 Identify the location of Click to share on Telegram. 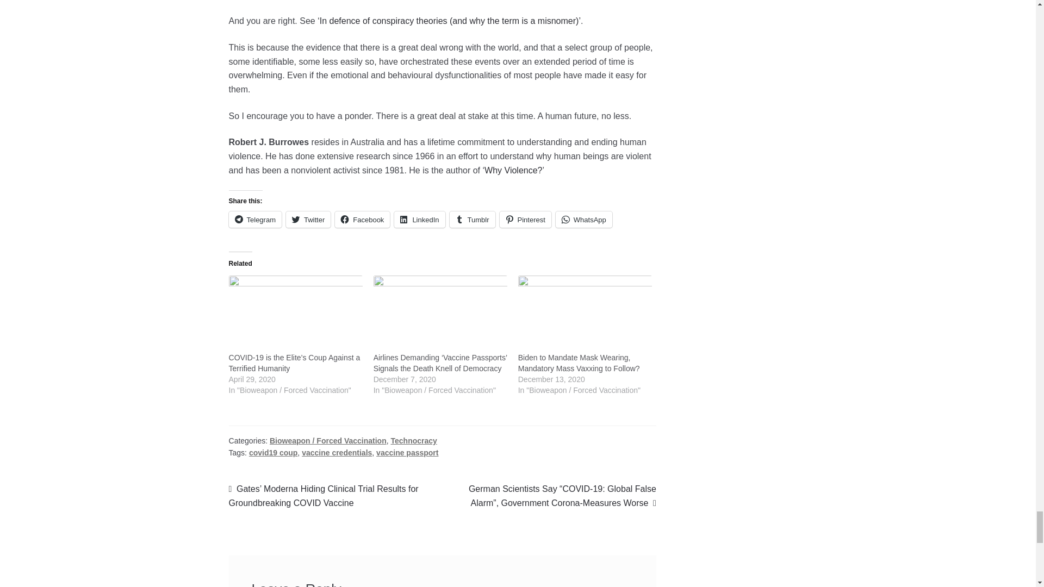
(255, 220).